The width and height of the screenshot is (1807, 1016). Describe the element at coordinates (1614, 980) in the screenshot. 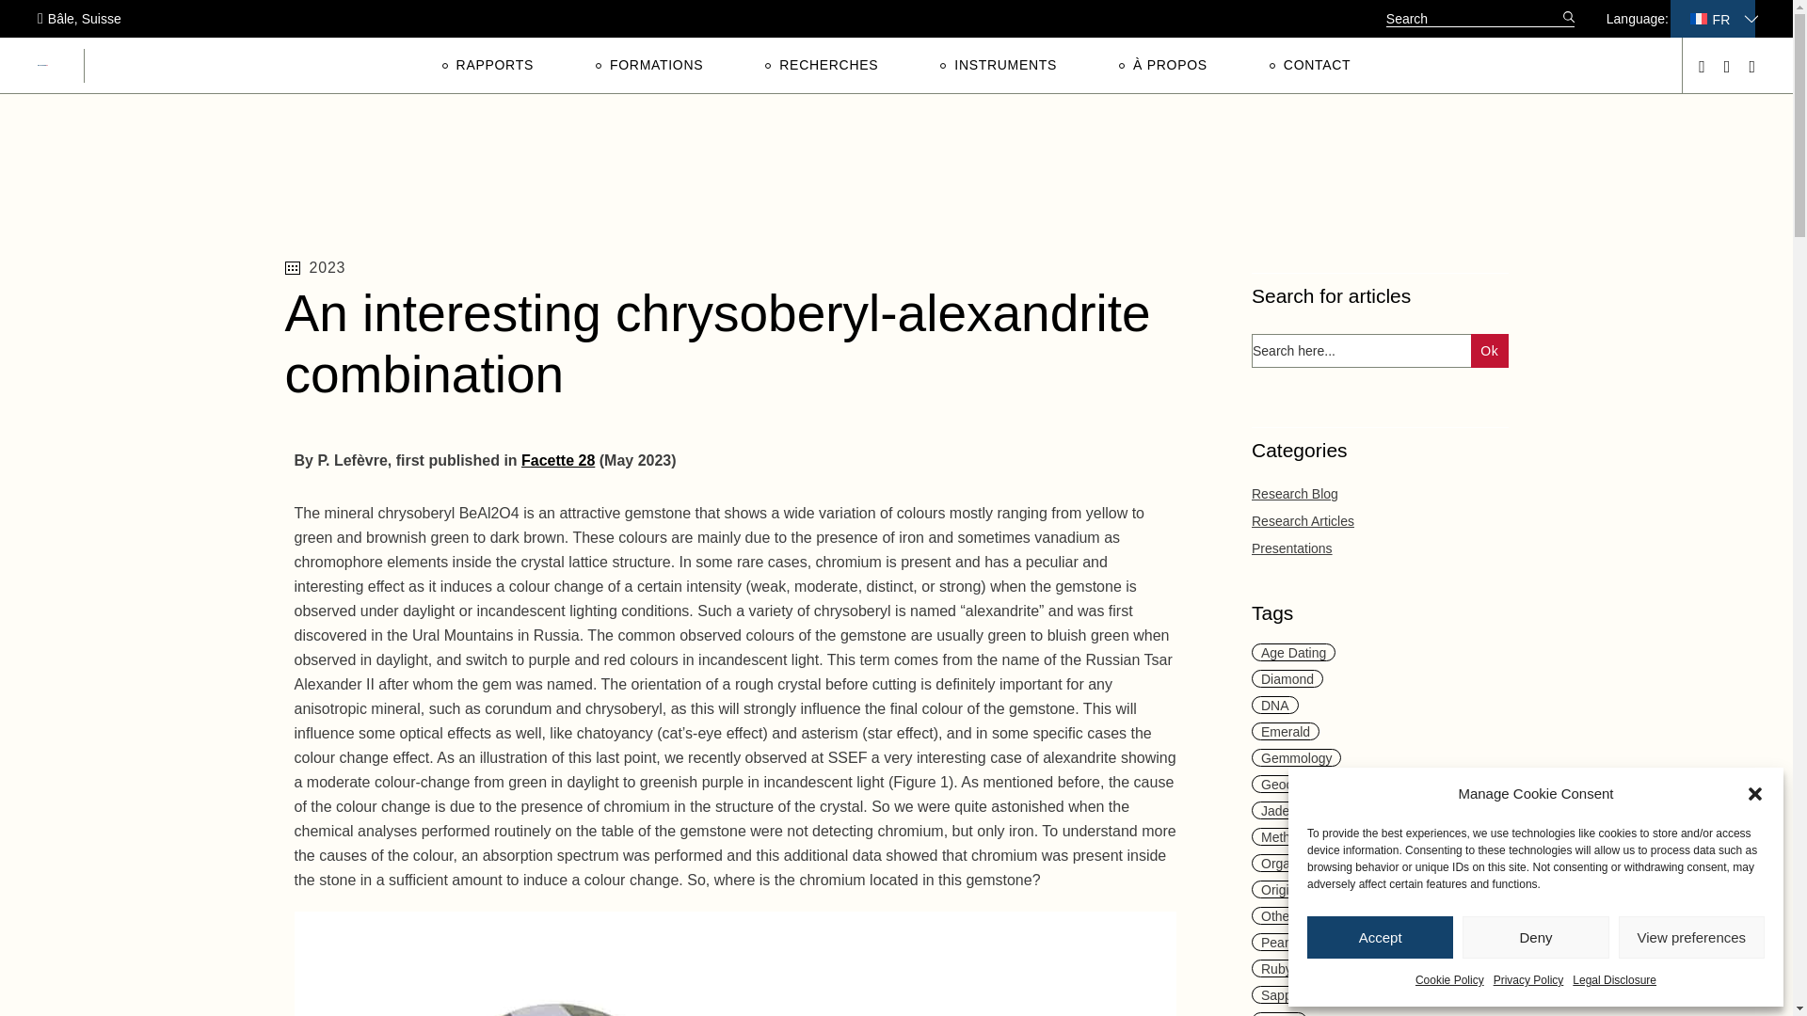

I see `Legal Disclosure` at that location.